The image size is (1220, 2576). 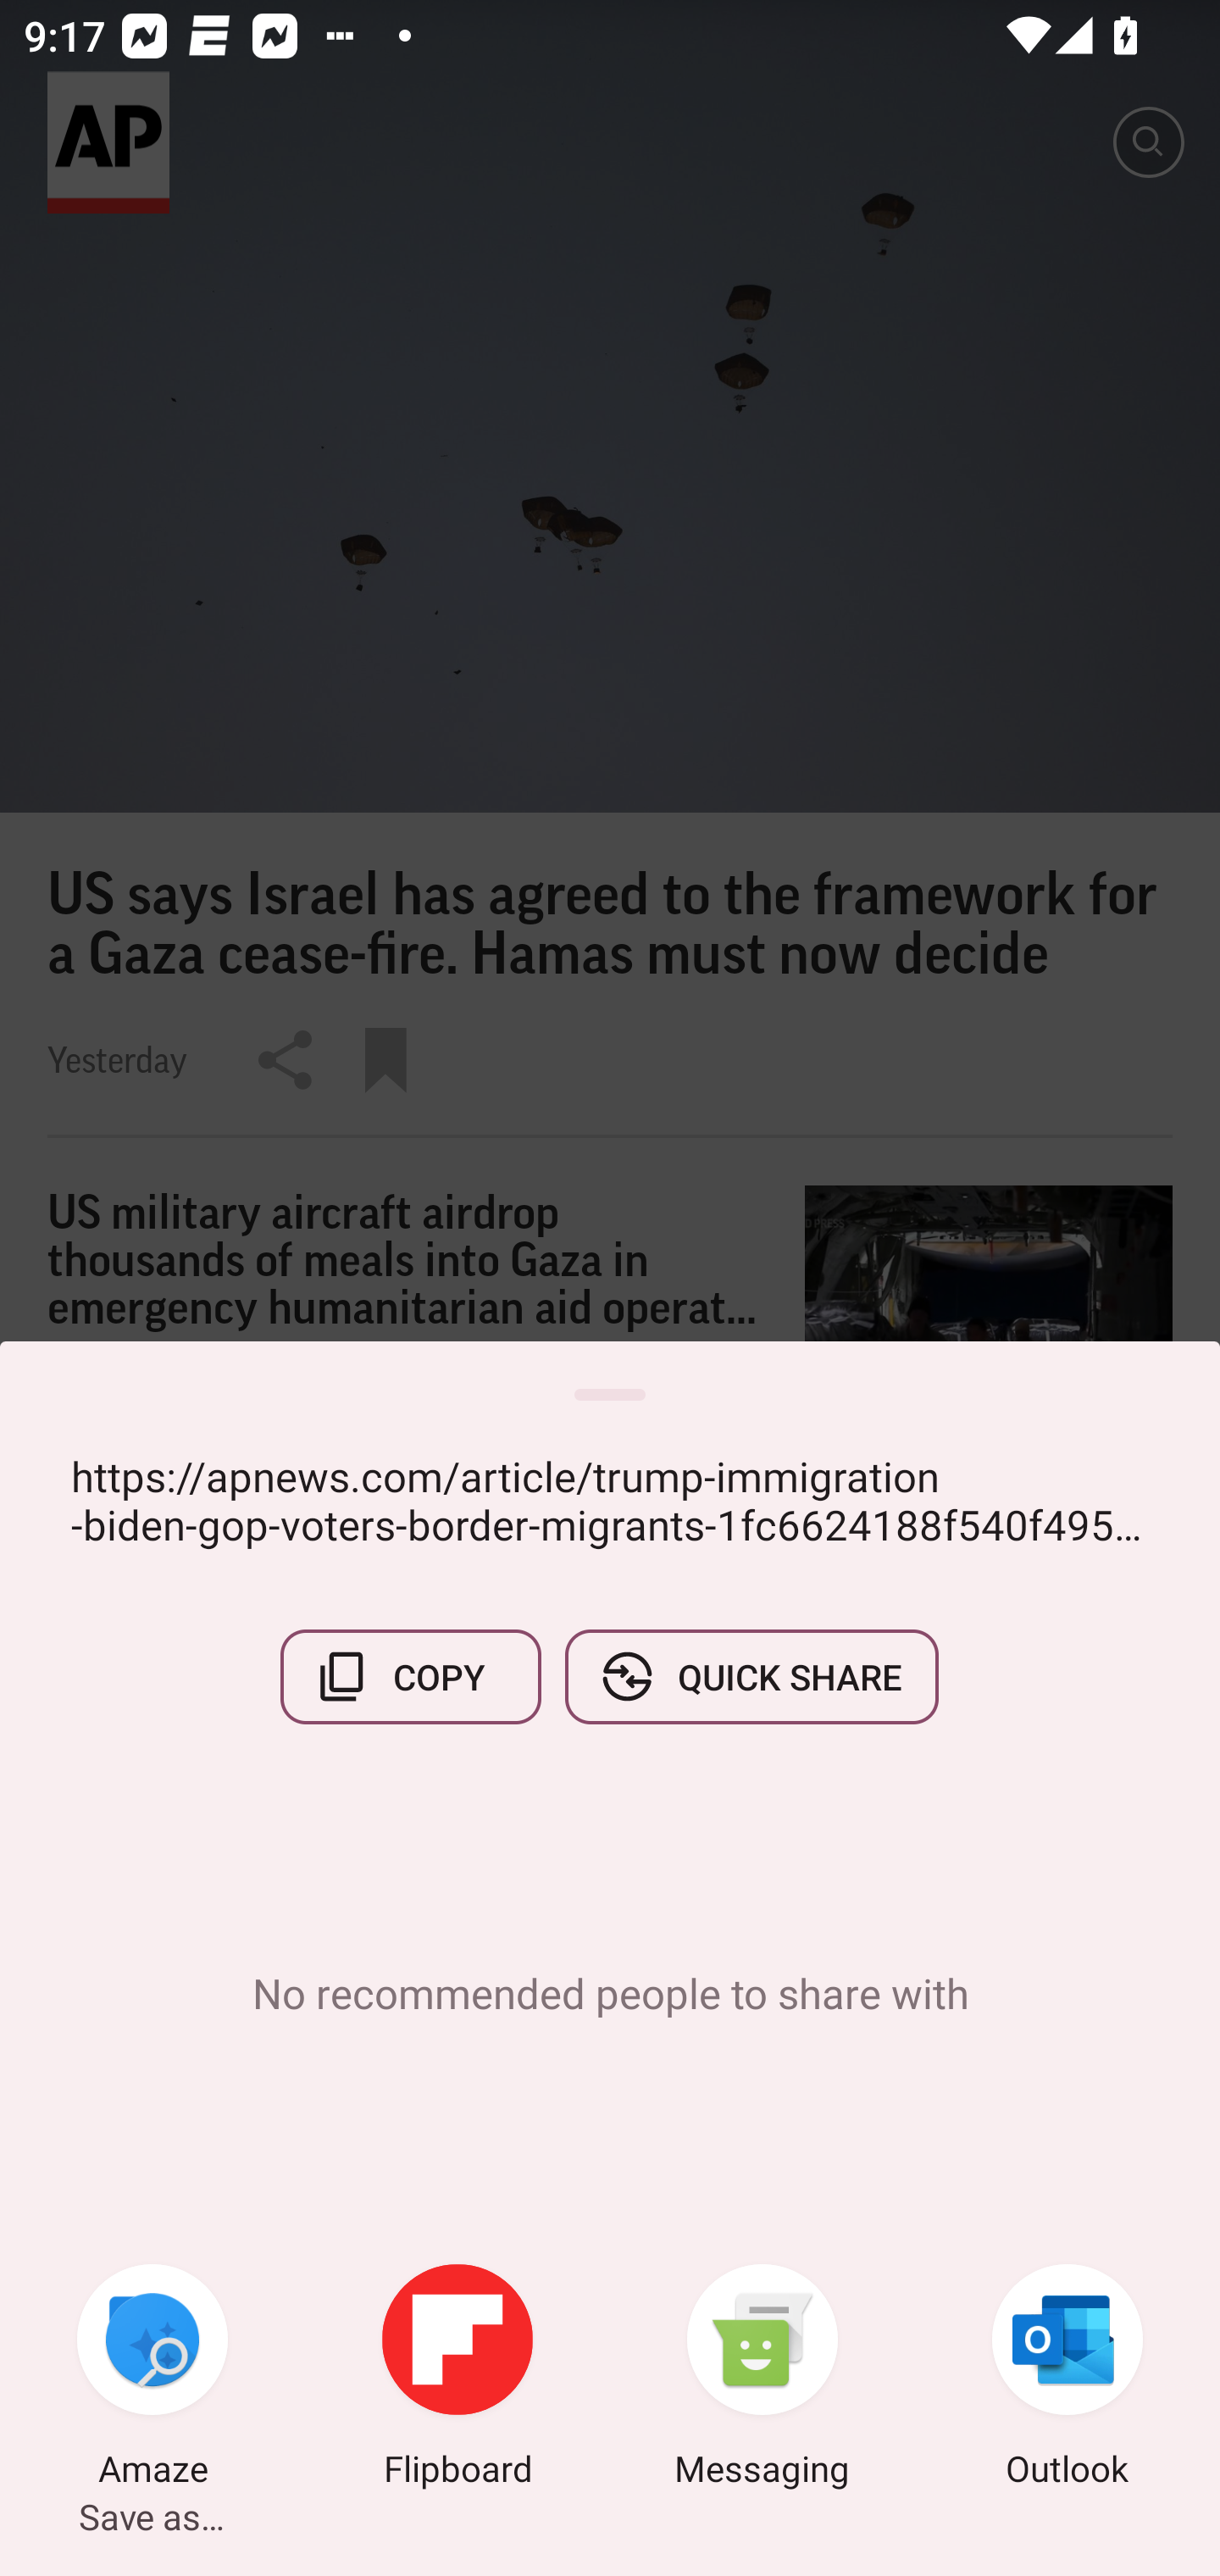 What do you see at coordinates (1067, 2379) in the screenshot?
I see `Outlook` at bounding box center [1067, 2379].